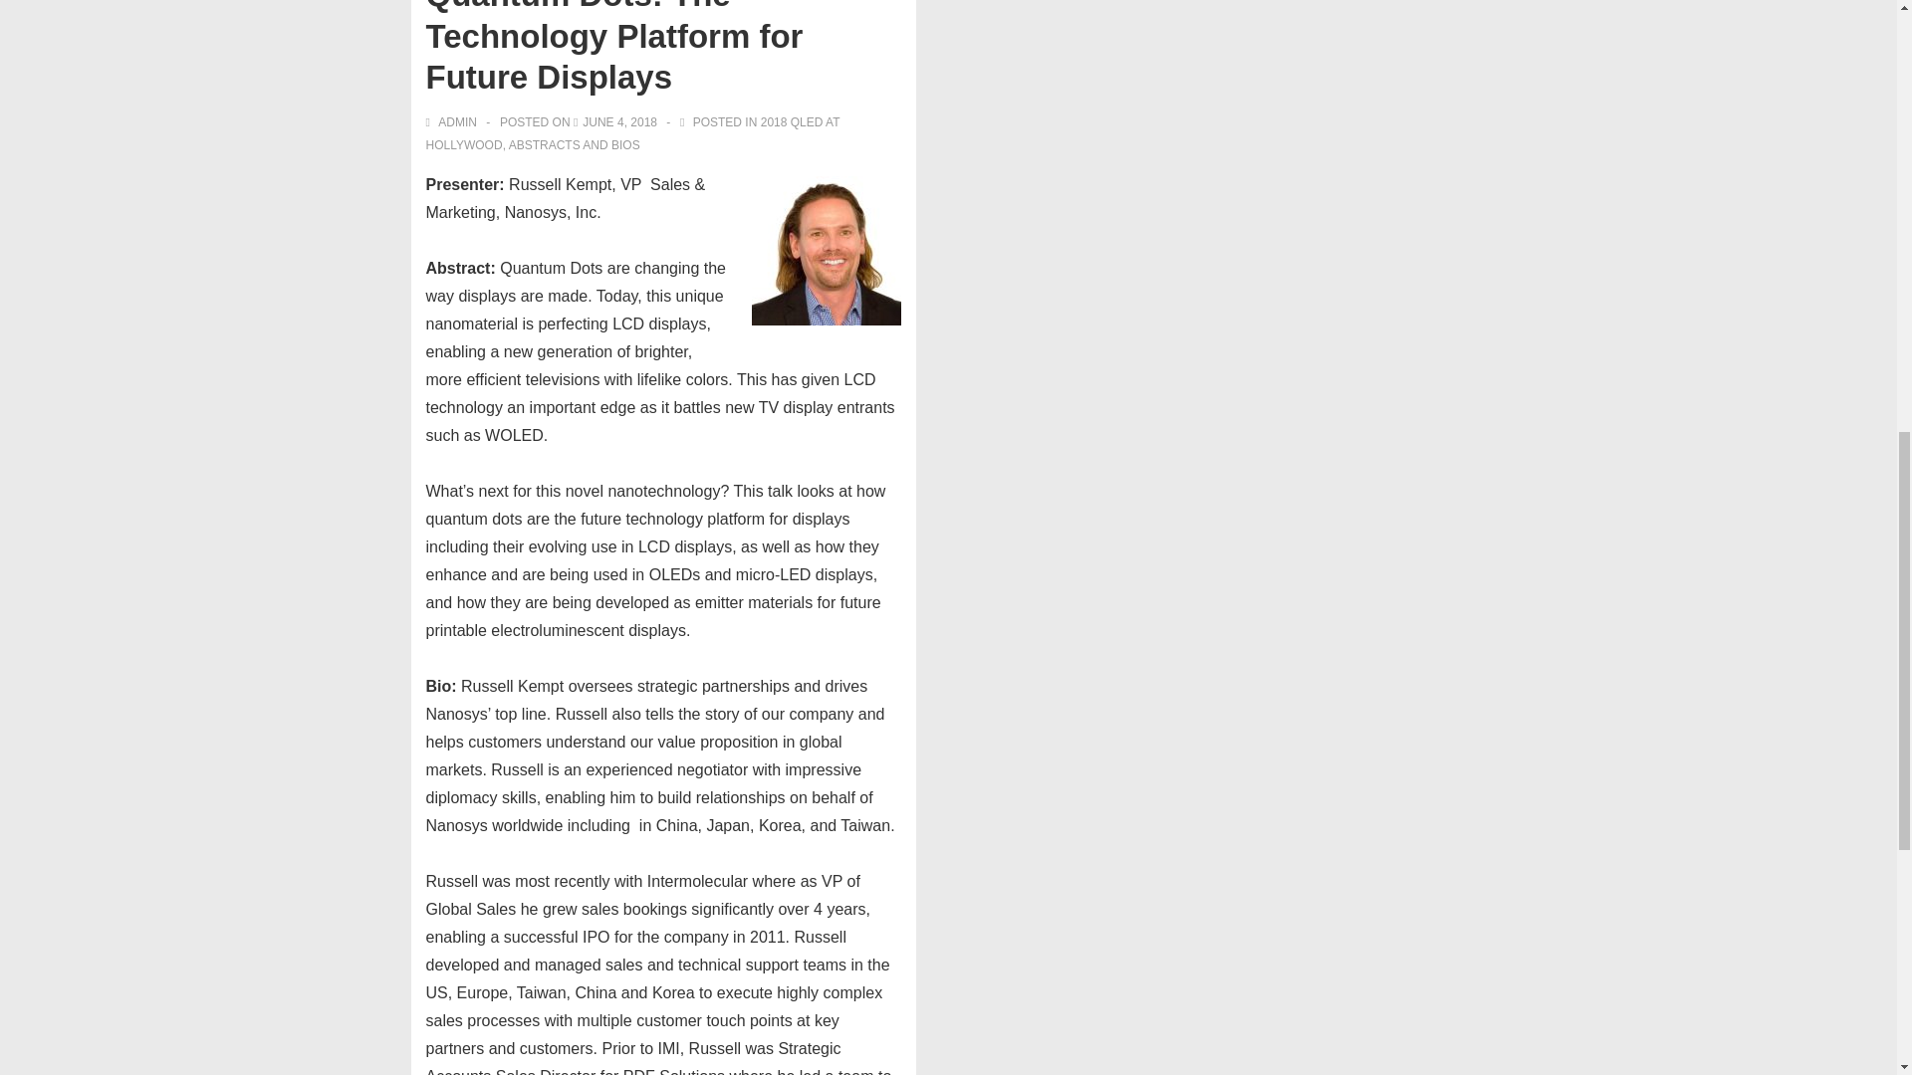 The width and height of the screenshot is (1912, 1075). What do you see at coordinates (619, 121) in the screenshot?
I see `JUNE 4, 2018` at bounding box center [619, 121].